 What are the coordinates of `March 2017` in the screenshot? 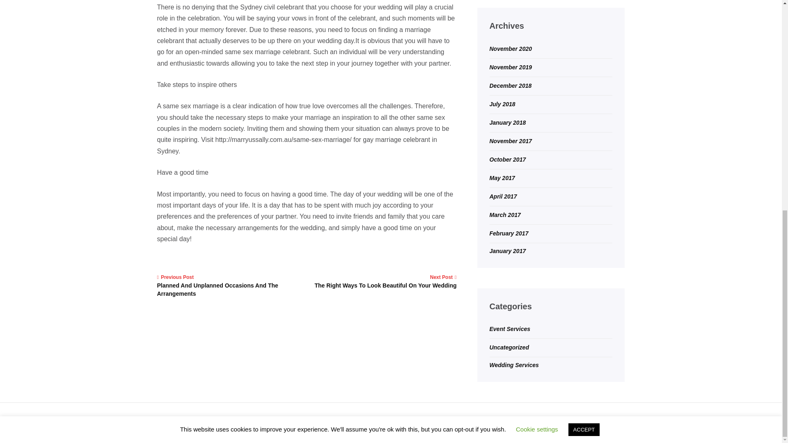 It's located at (505, 215).